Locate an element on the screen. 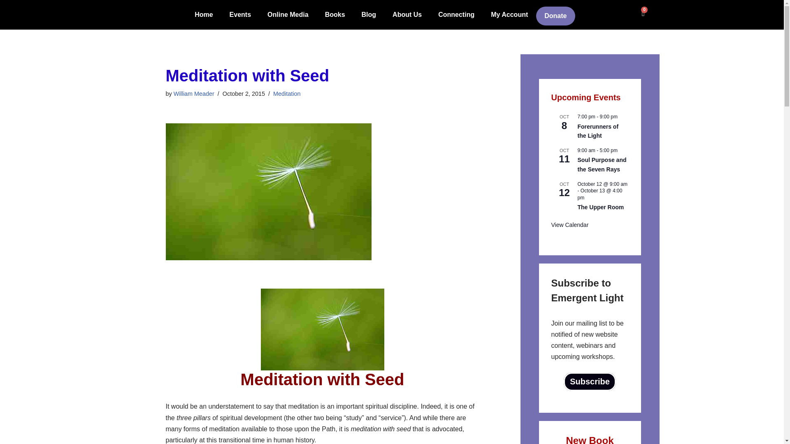  Posts by William Meader is located at coordinates (194, 94).